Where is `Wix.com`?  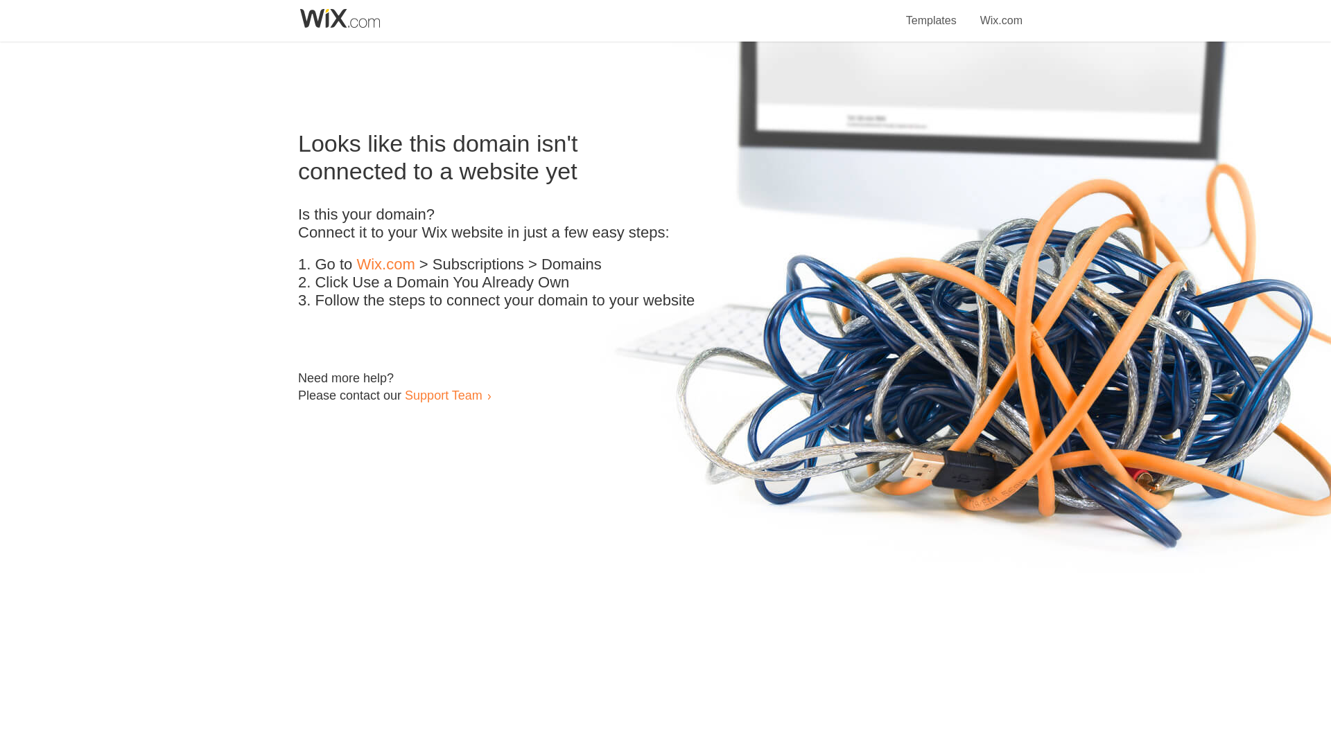 Wix.com is located at coordinates (1001, 12).